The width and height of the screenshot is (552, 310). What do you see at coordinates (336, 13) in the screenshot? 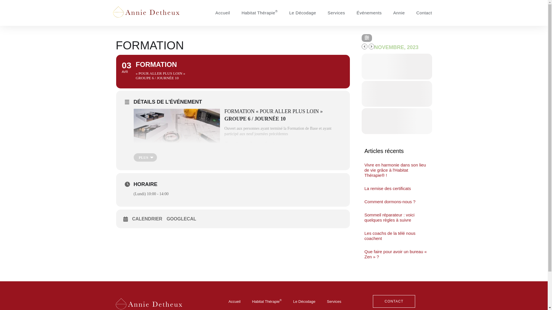
I see `Services` at bounding box center [336, 13].